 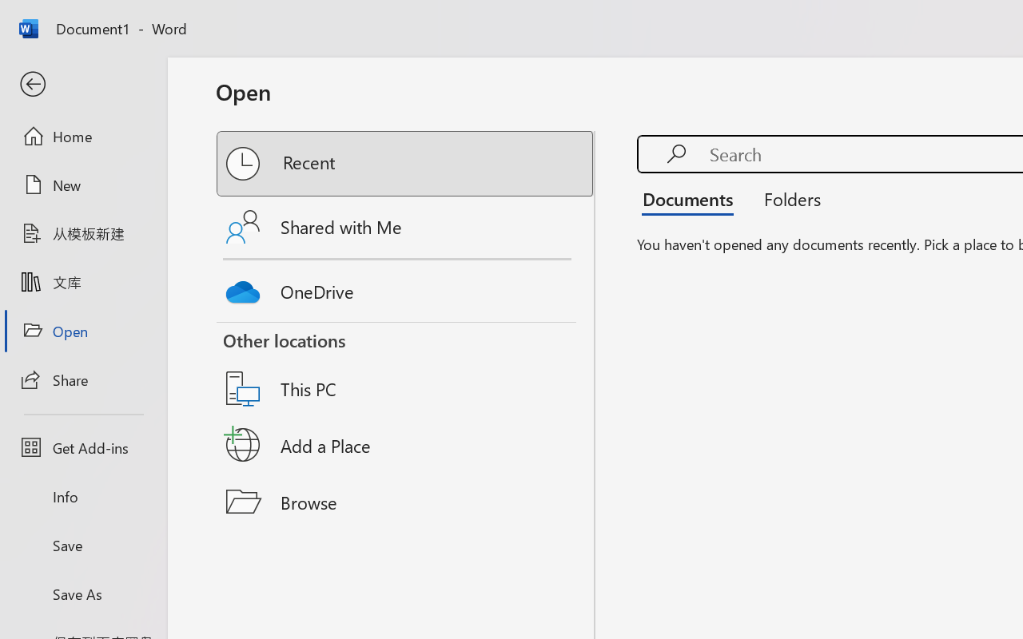 I want to click on New, so click(x=83, y=185).